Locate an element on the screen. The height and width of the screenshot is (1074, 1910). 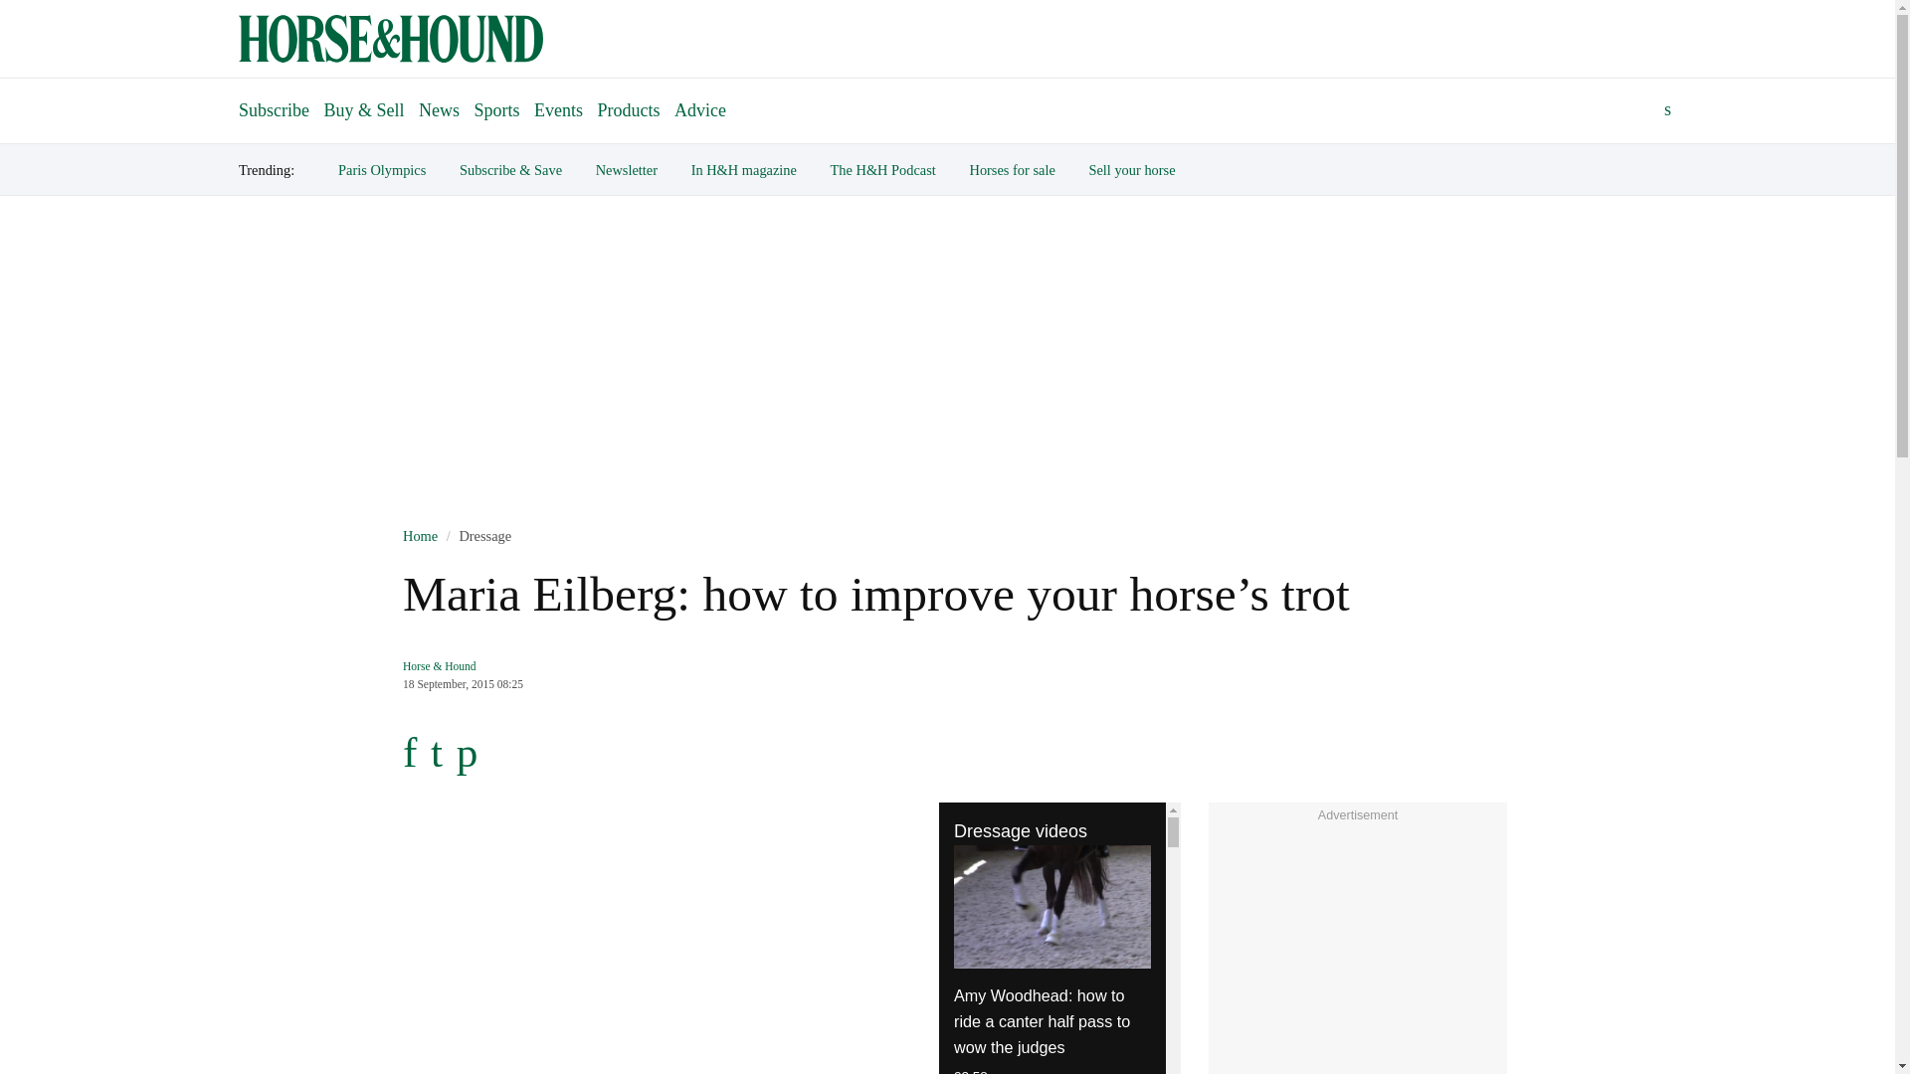
Events is located at coordinates (558, 109).